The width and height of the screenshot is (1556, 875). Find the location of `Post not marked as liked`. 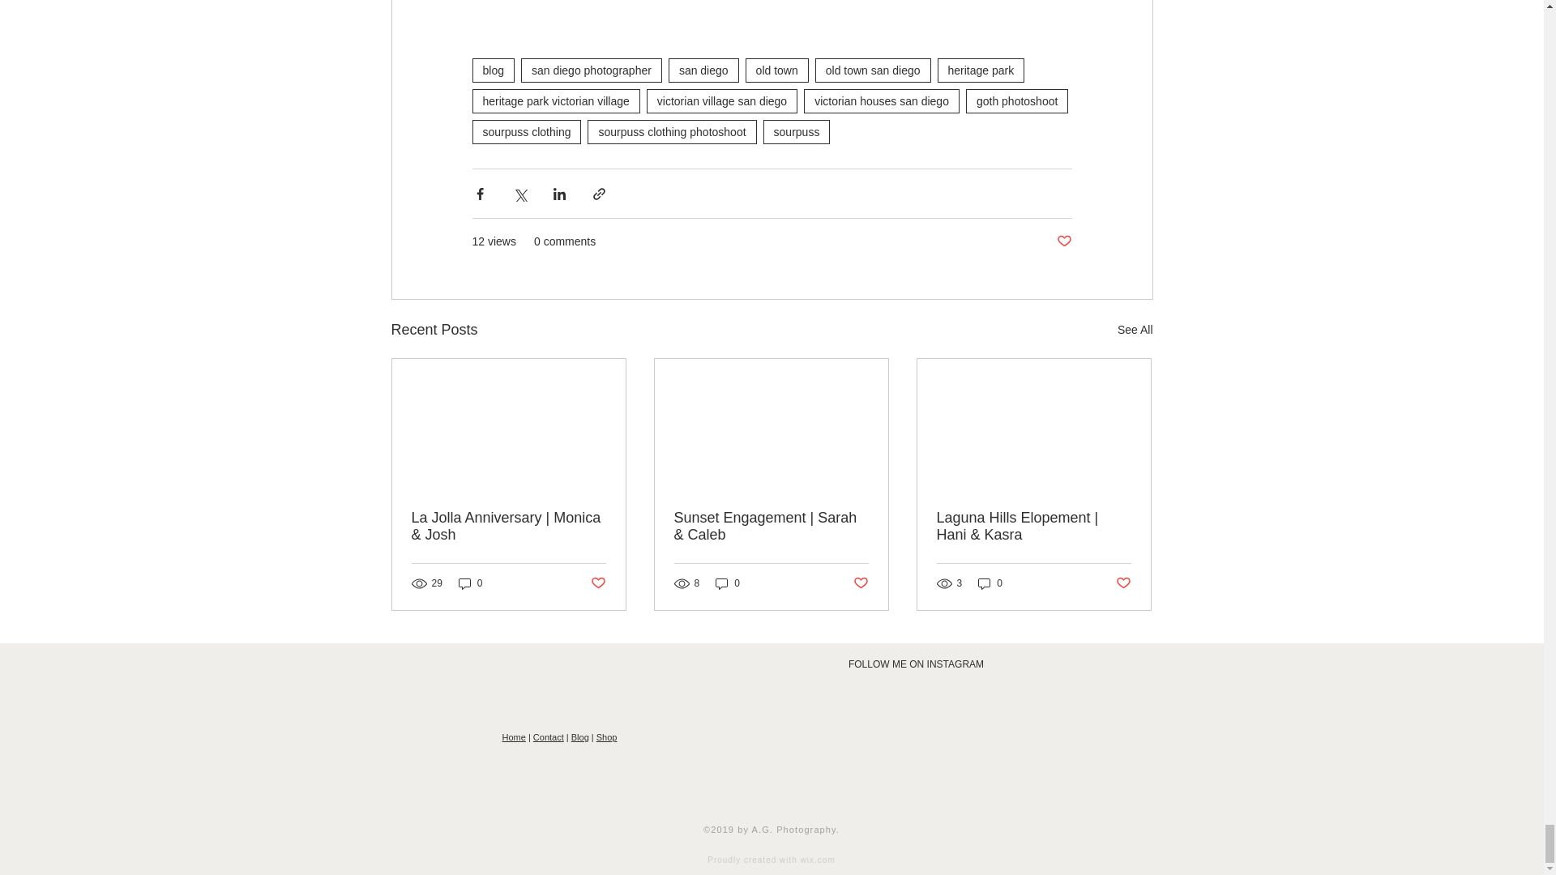

Post not marked as liked is located at coordinates (1063, 241).